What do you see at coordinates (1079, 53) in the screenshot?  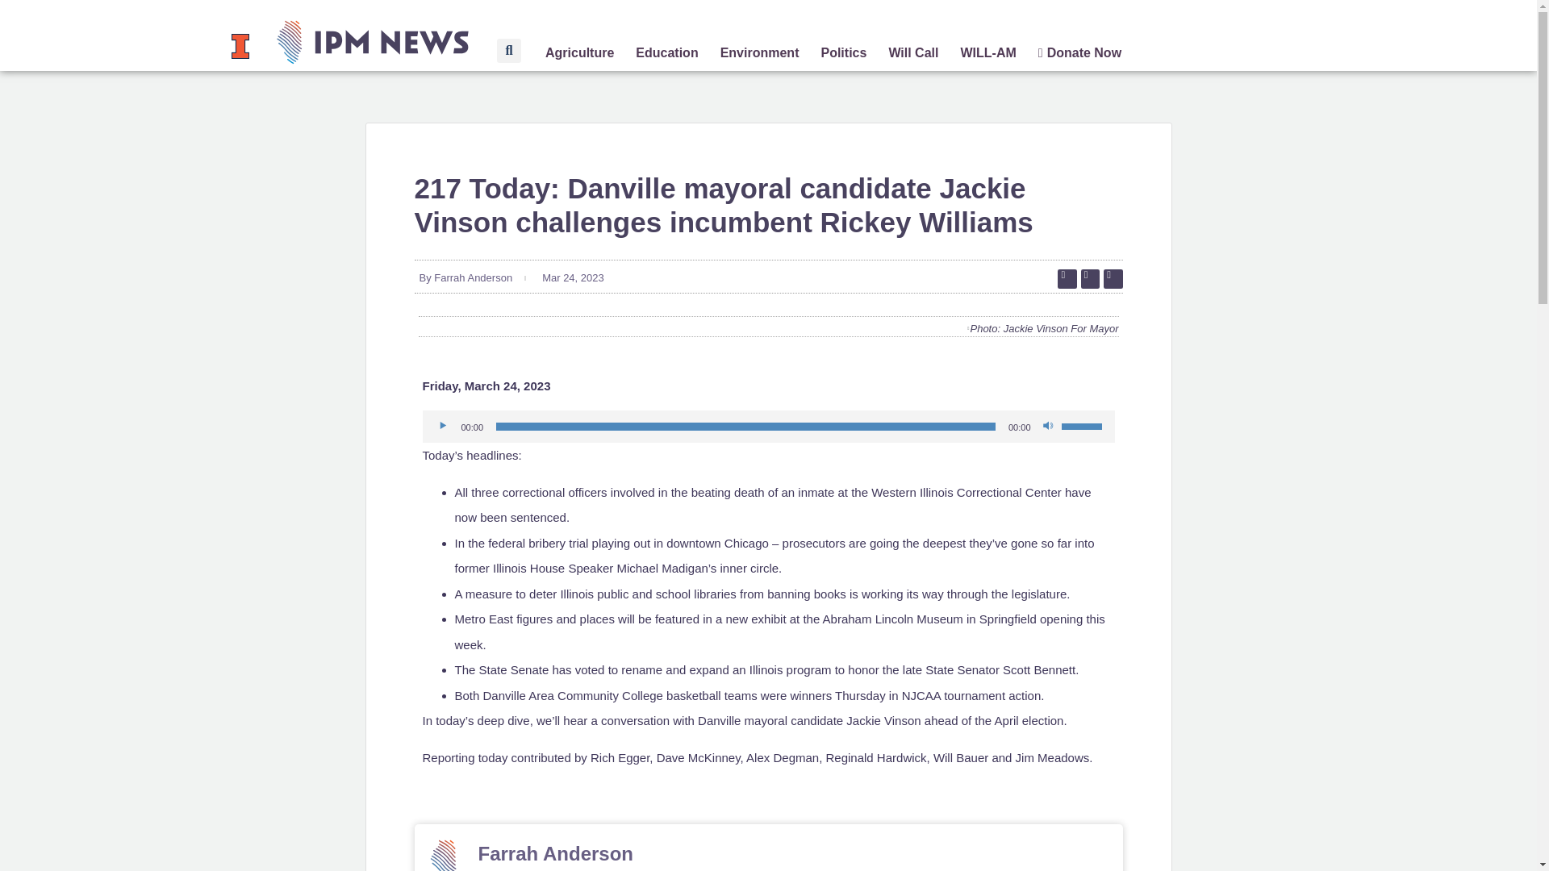 I see `Donate Now` at bounding box center [1079, 53].